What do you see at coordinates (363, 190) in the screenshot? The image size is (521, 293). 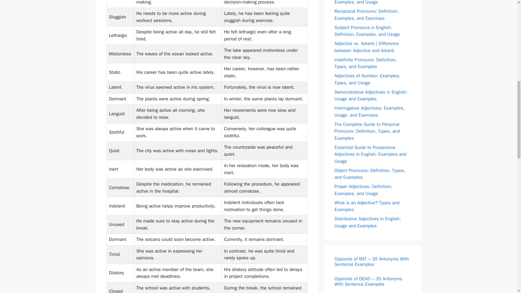 I see `Proper Adjectives: Definition, Examples, and Usage` at bounding box center [363, 190].